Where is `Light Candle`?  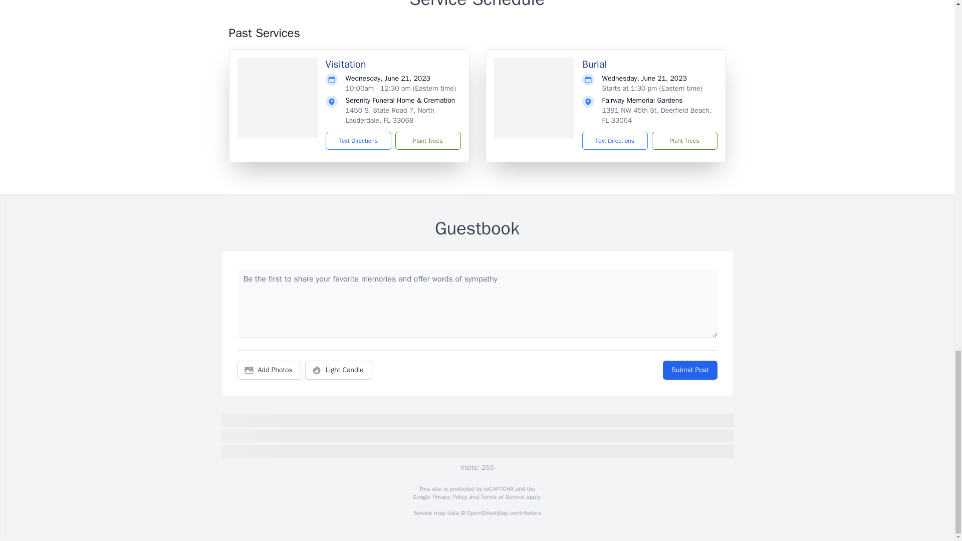 Light Candle is located at coordinates (339, 370).